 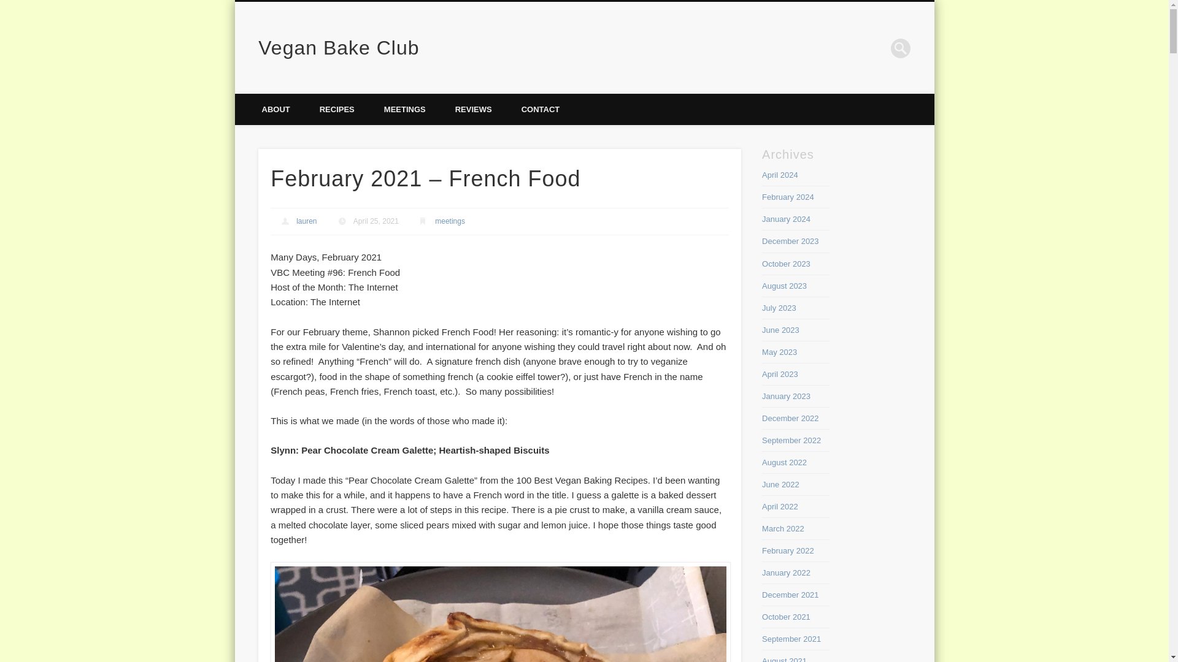 I want to click on Search, so click(x=9, y=6).